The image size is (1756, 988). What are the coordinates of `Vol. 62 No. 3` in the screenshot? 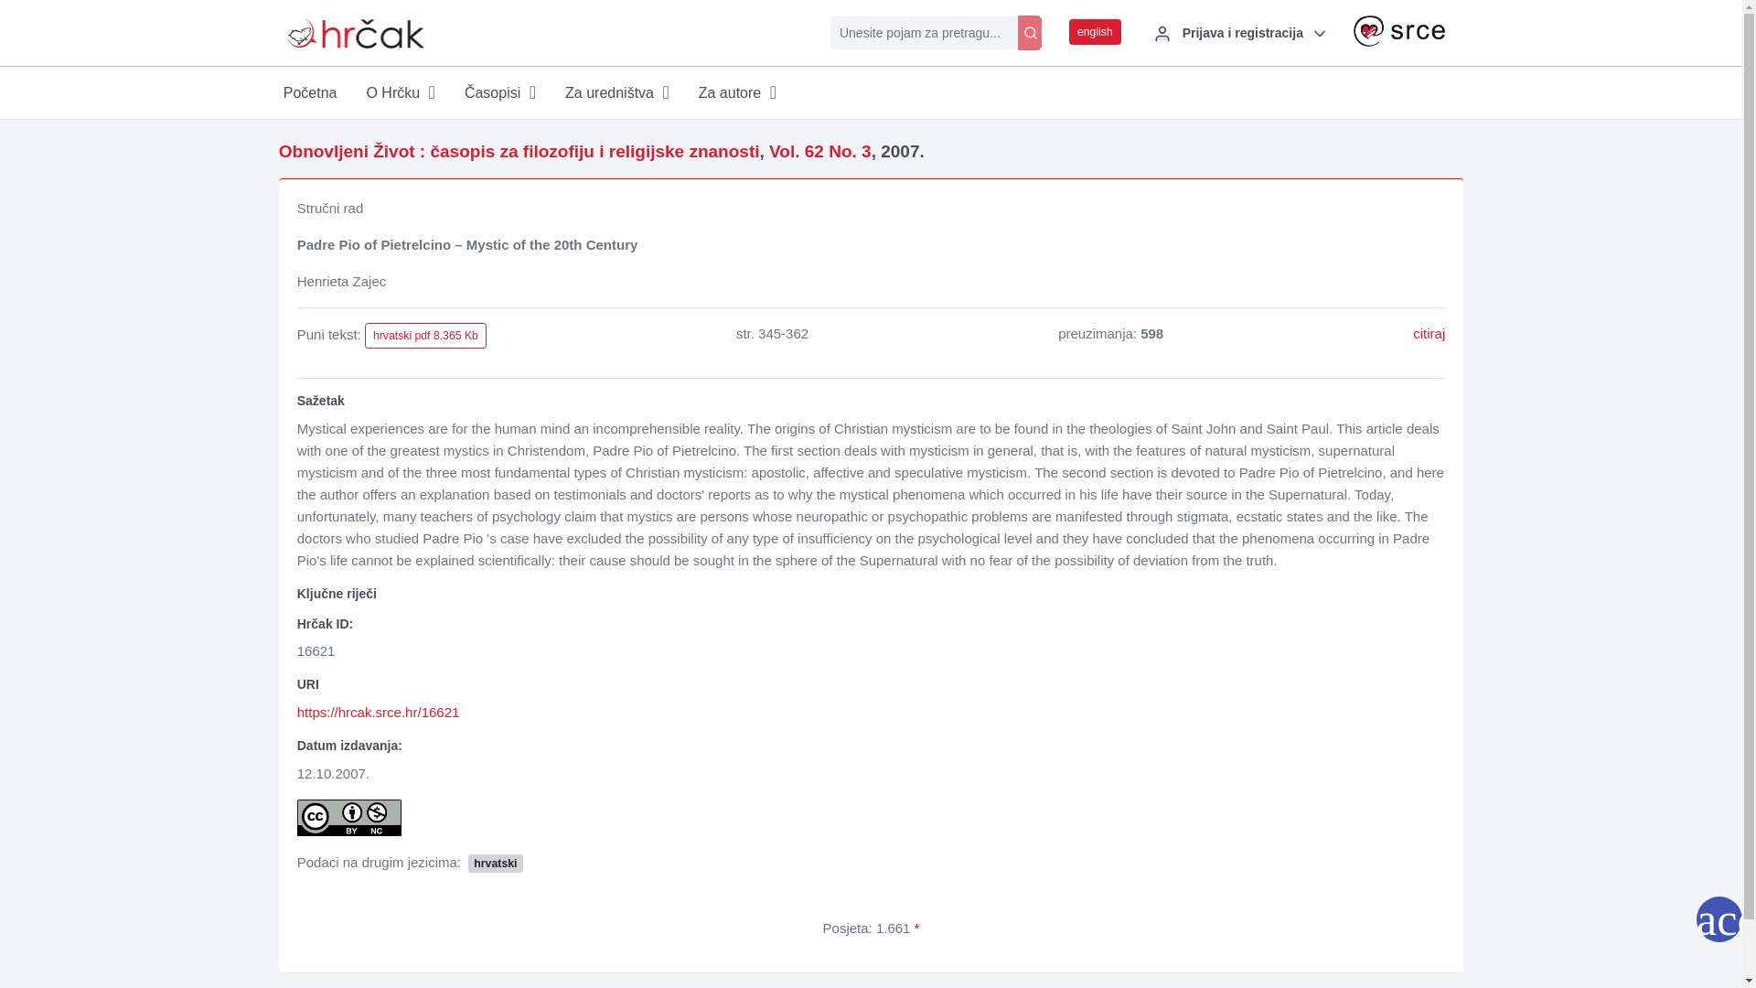 It's located at (819, 152).